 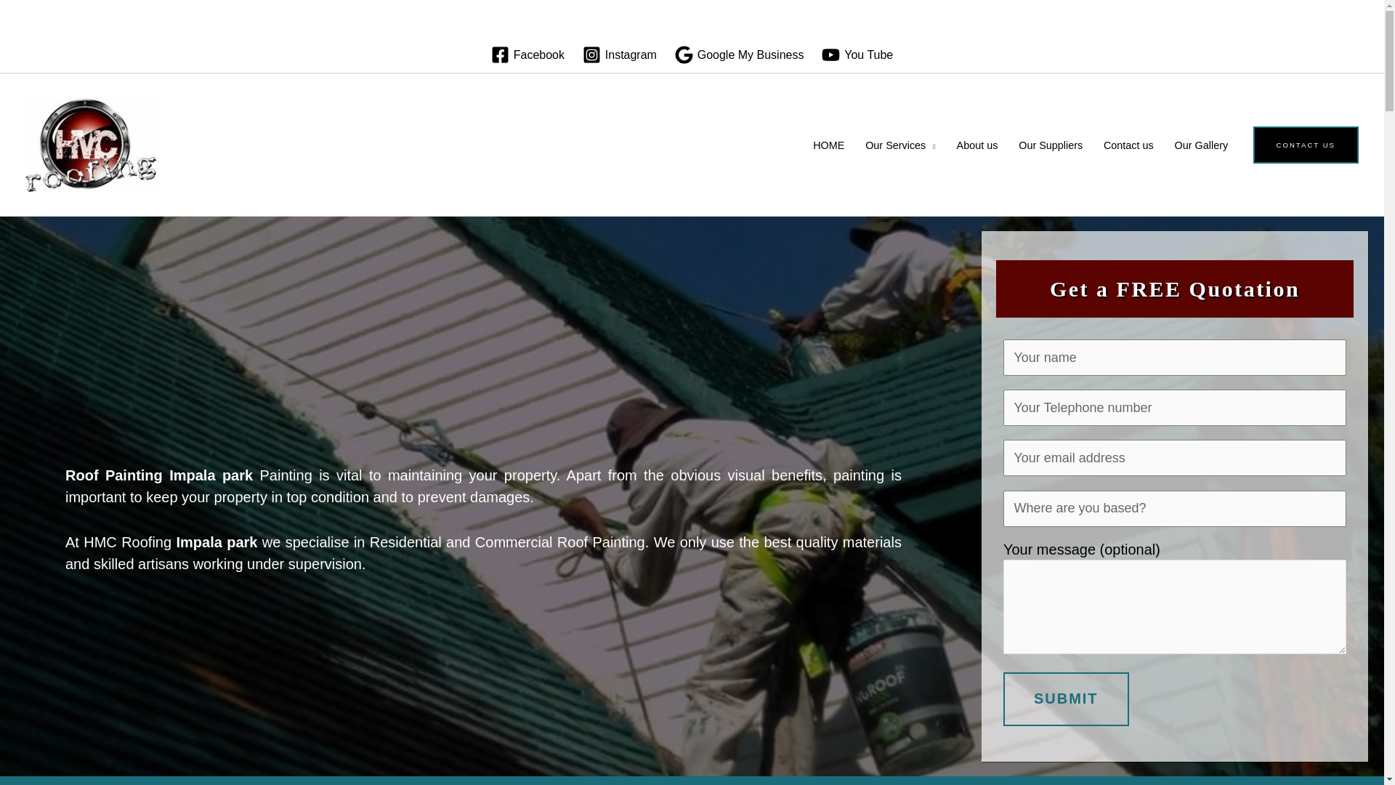 I want to click on Our Services, so click(x=899, y=145).